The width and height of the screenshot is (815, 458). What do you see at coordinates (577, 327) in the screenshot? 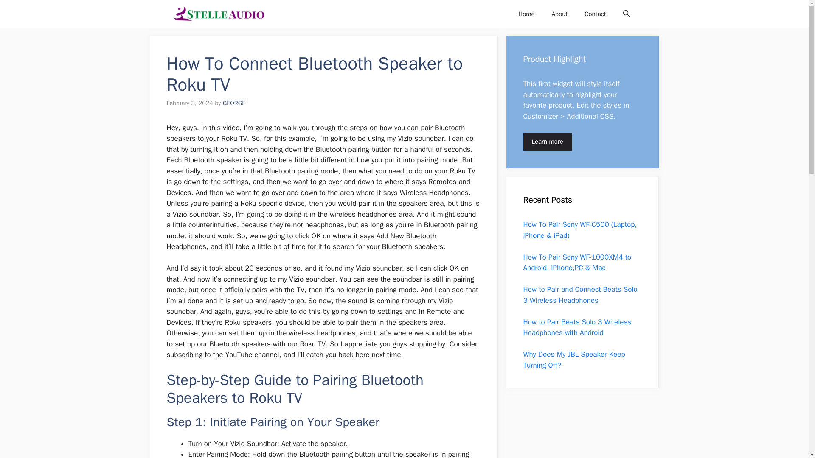
I see `How to Pair Beats Solo 3 Wireless Headphones with Android` at bounding box center [577, 327].